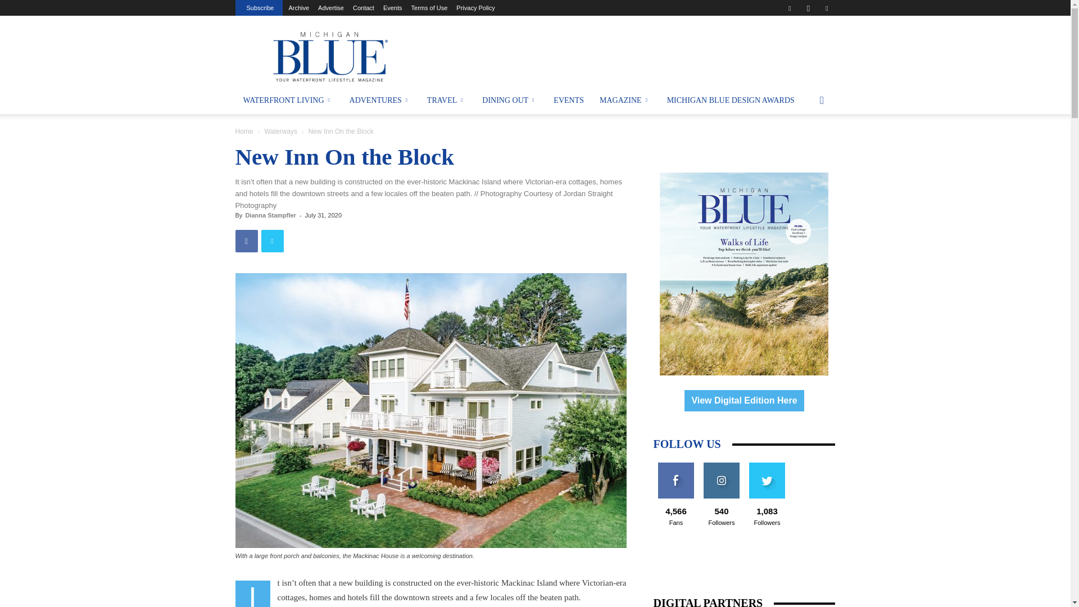 The image size is (1079, 607). I want to click on View all posts in Waterways, so click(281, 131).